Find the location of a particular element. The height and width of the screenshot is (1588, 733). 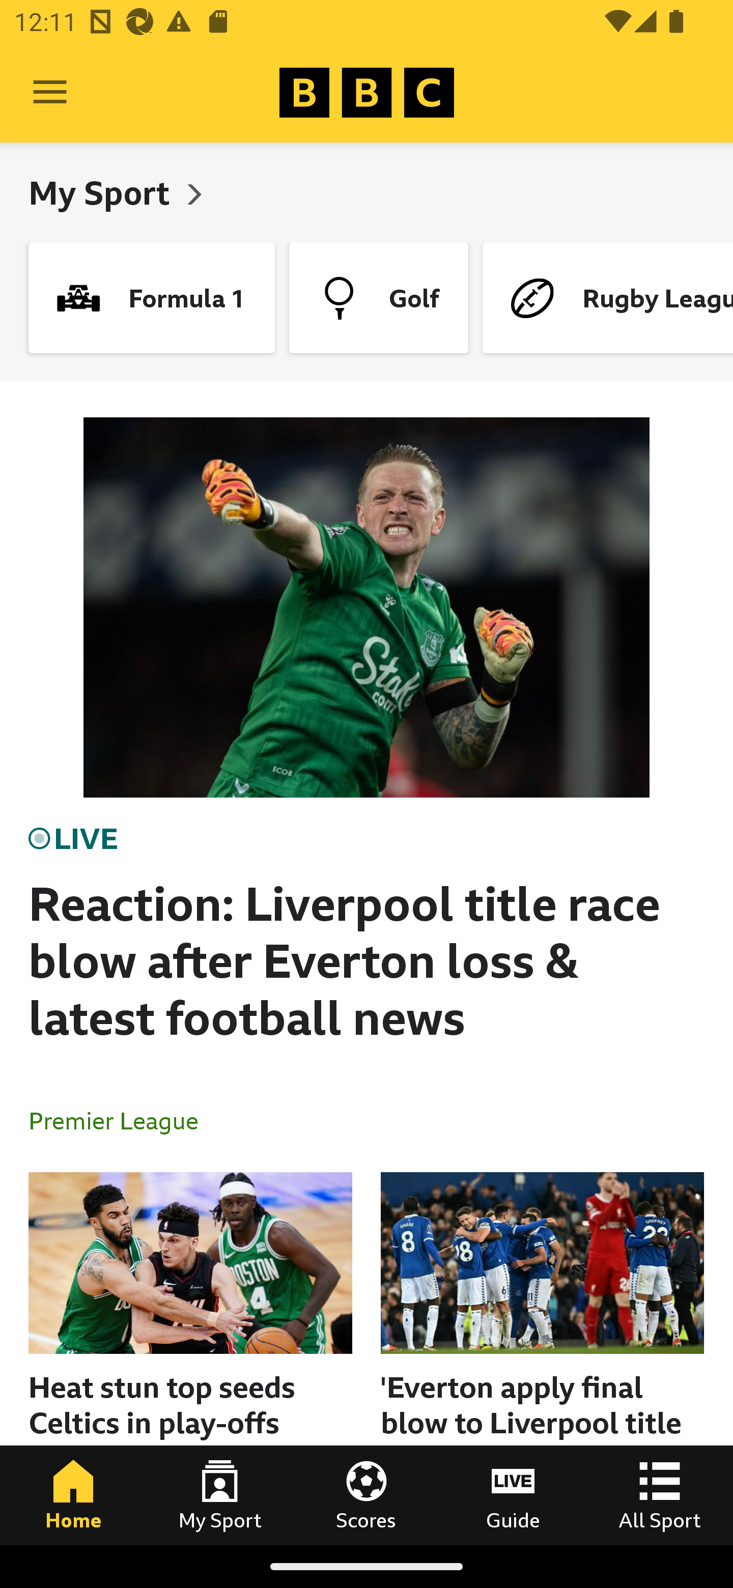

My Sport is located at coordinates (103, 192).